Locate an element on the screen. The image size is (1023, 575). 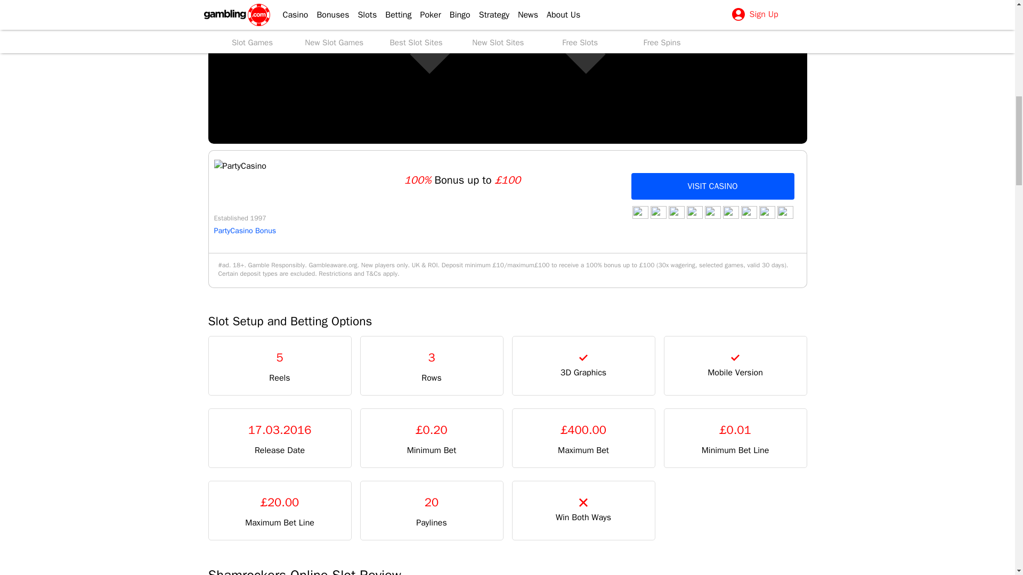
Skrill is located at coordinates (657, 212).